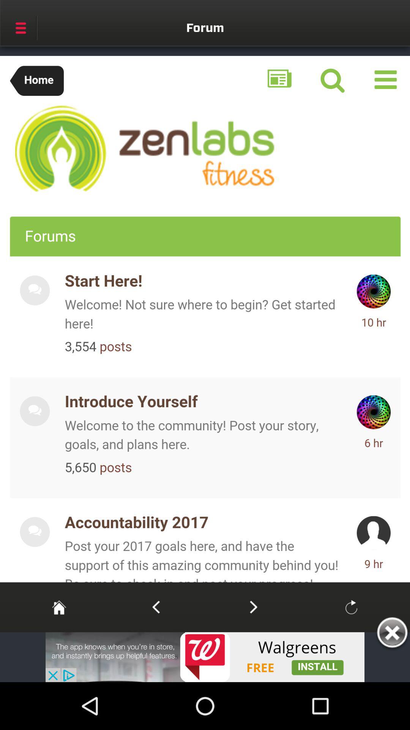 This screenshot has width=410, height=730. Describe the element at coordinates (205, 657) in the screenshot. I see `advertisements image` at that location.